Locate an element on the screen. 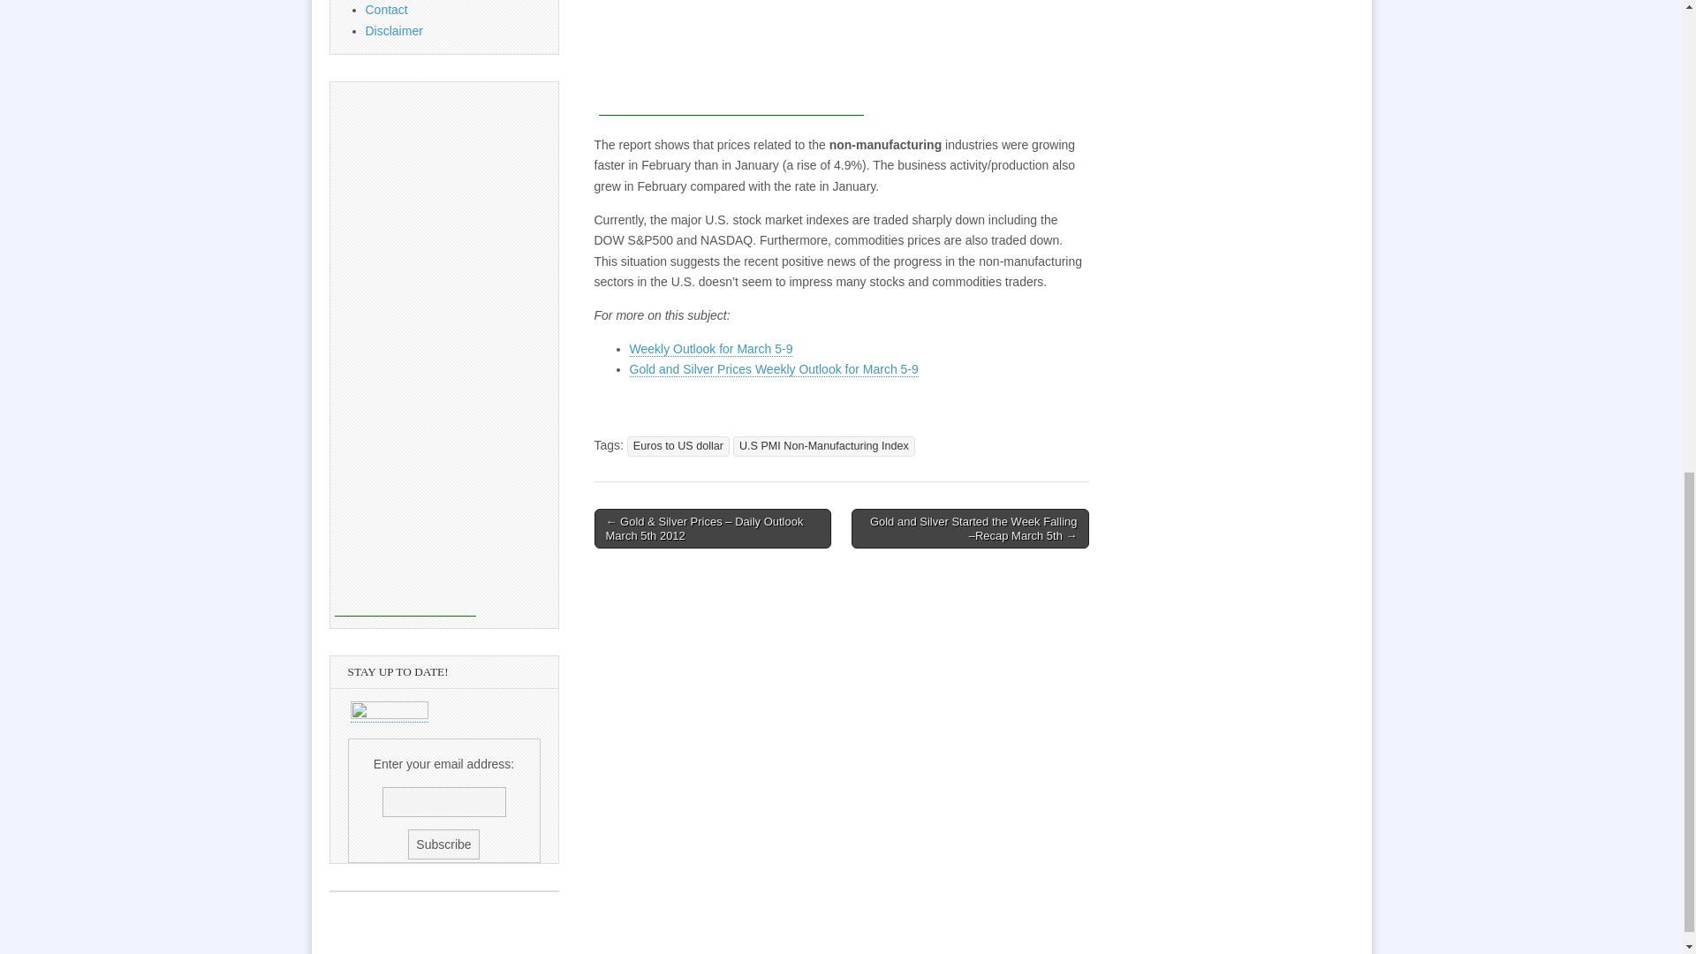 This screenshot has height=954, width=1696. Weekly Outlook for March 5-9 is located at coordinates (710, 348).